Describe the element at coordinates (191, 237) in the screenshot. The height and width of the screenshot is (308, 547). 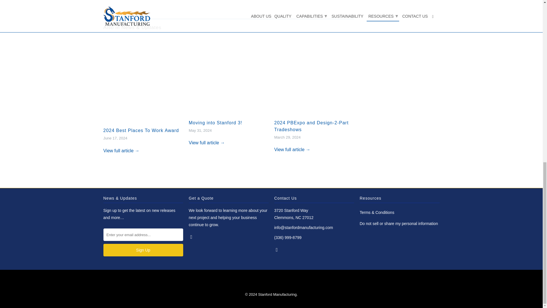
I see `Stanford Manufacturing on LinkedIn` at that location.